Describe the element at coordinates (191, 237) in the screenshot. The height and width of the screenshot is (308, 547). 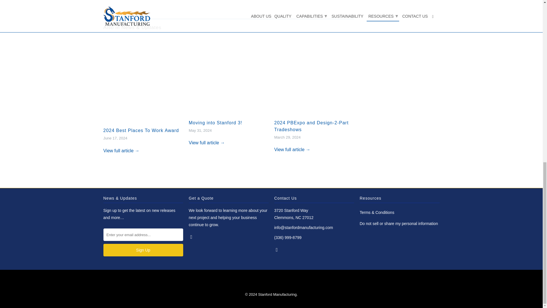
I see `Stanford Manufacturing on LinkedIn` at that location.